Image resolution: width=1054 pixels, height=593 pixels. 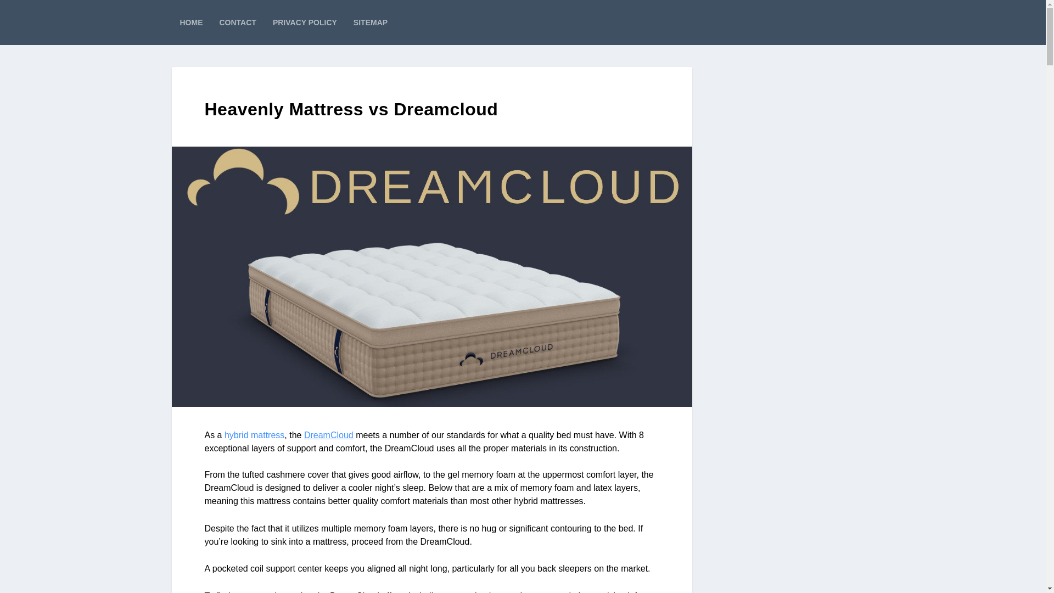 I want to click on hybrid mattress, so click(x=254, y=435).